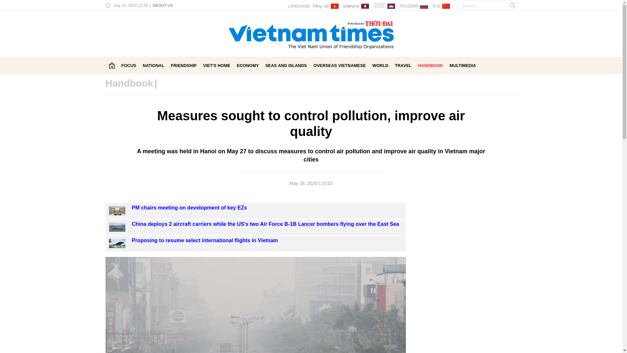 The width and height of the screenshot is (627, 353). What do you see at coordinates (462, 65) in the screenshot?
I see `MULTIMEDIA` at bounding box center [462, 65].